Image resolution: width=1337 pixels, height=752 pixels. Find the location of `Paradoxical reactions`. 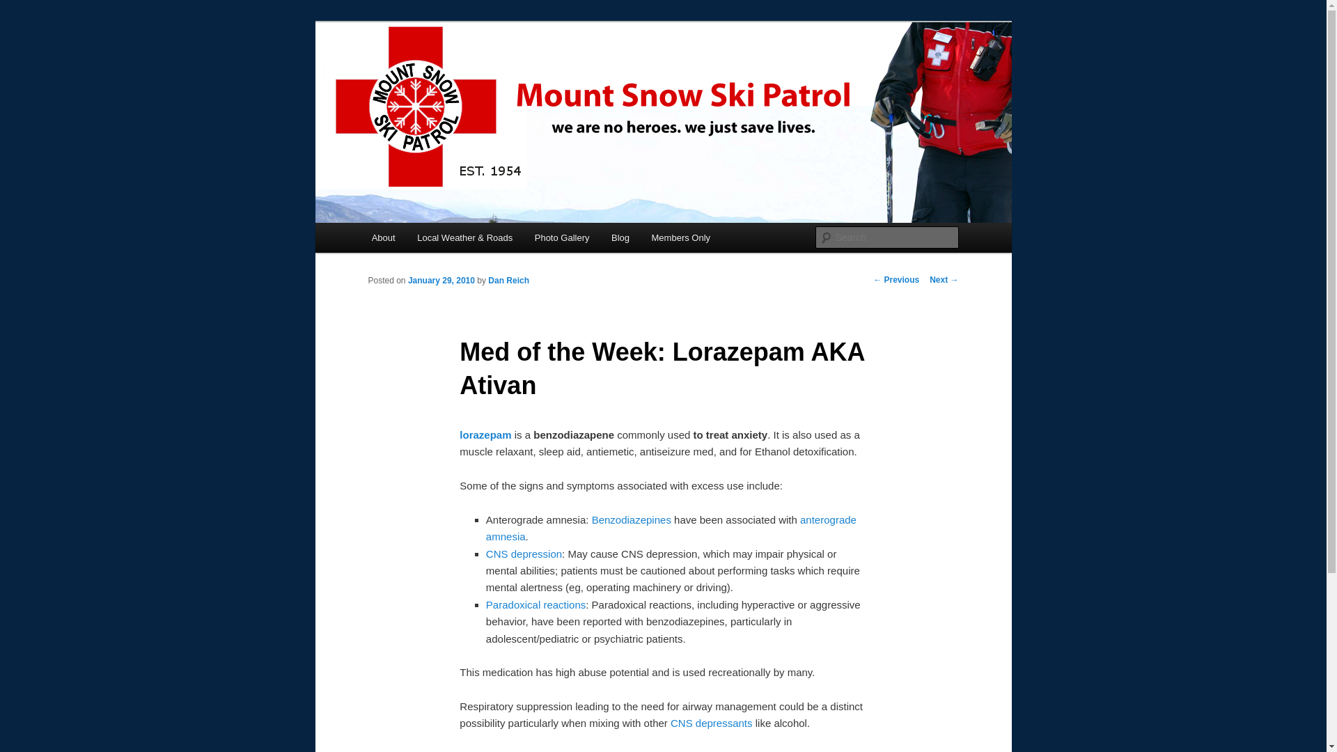

Paradoxical reactions is located at coordinates (535, 604).